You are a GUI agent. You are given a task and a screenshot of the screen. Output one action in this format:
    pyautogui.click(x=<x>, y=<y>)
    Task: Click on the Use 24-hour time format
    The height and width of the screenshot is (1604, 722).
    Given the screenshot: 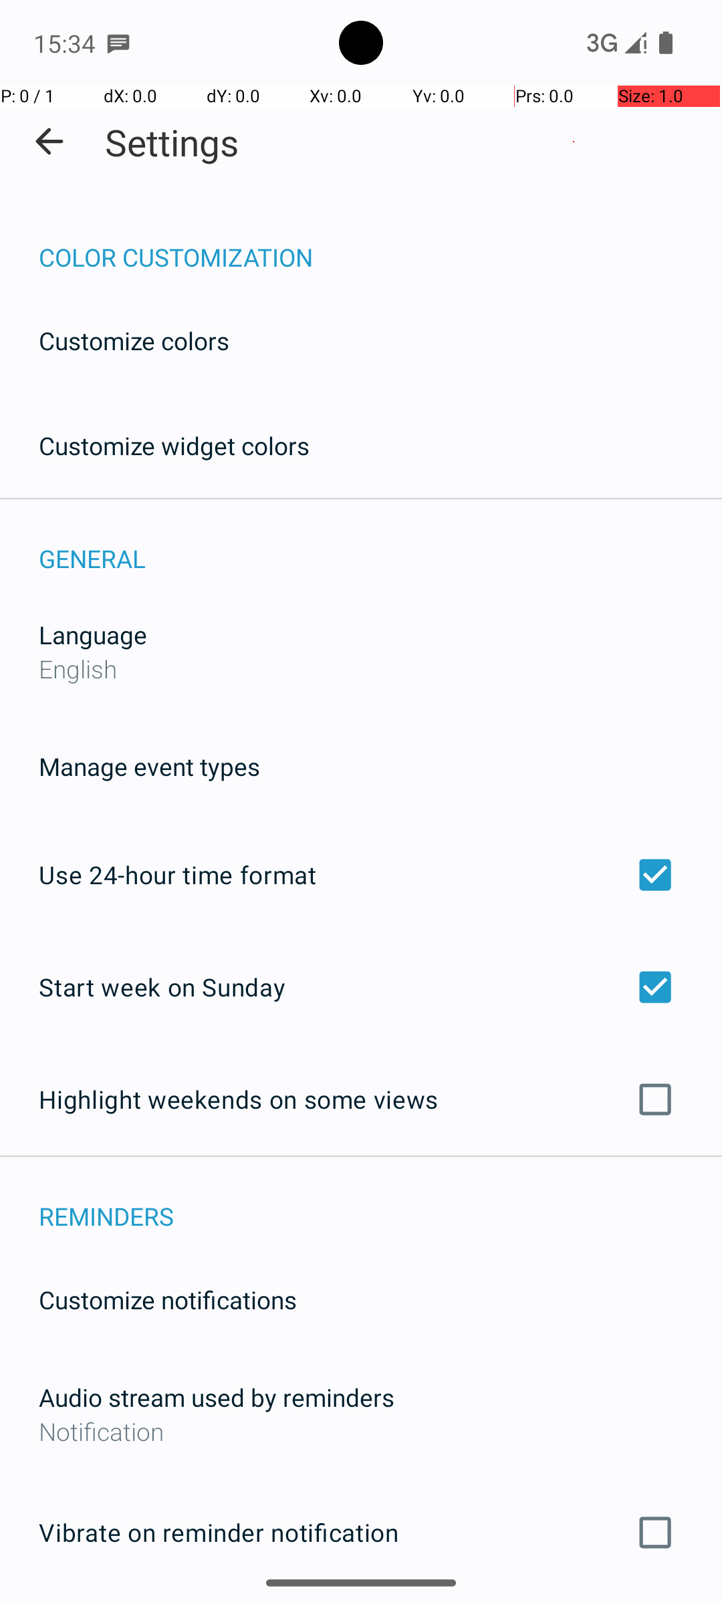 What is the action you would take?
    pyautogui.click(x=361, y=875)
    